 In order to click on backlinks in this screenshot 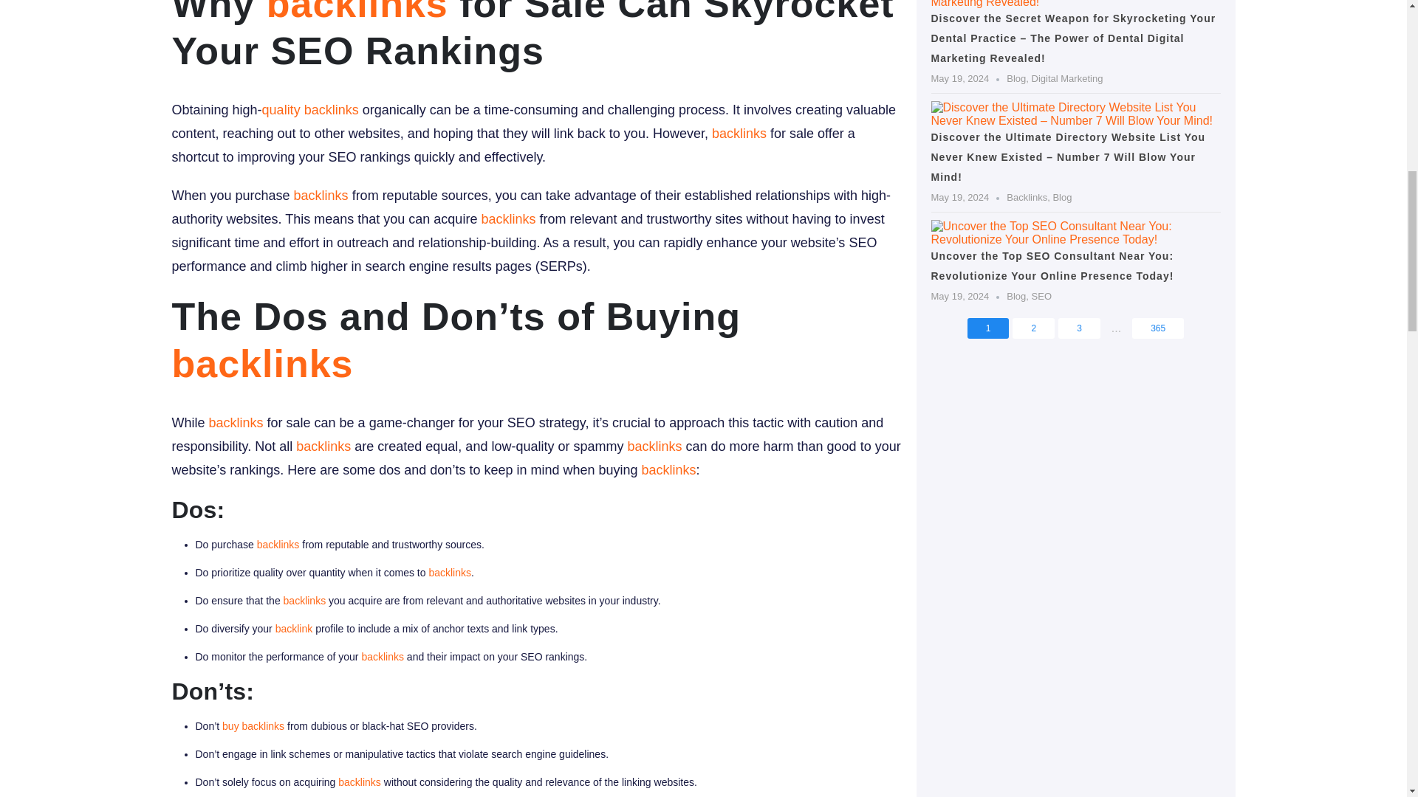, I will do `click(323, 446)`.